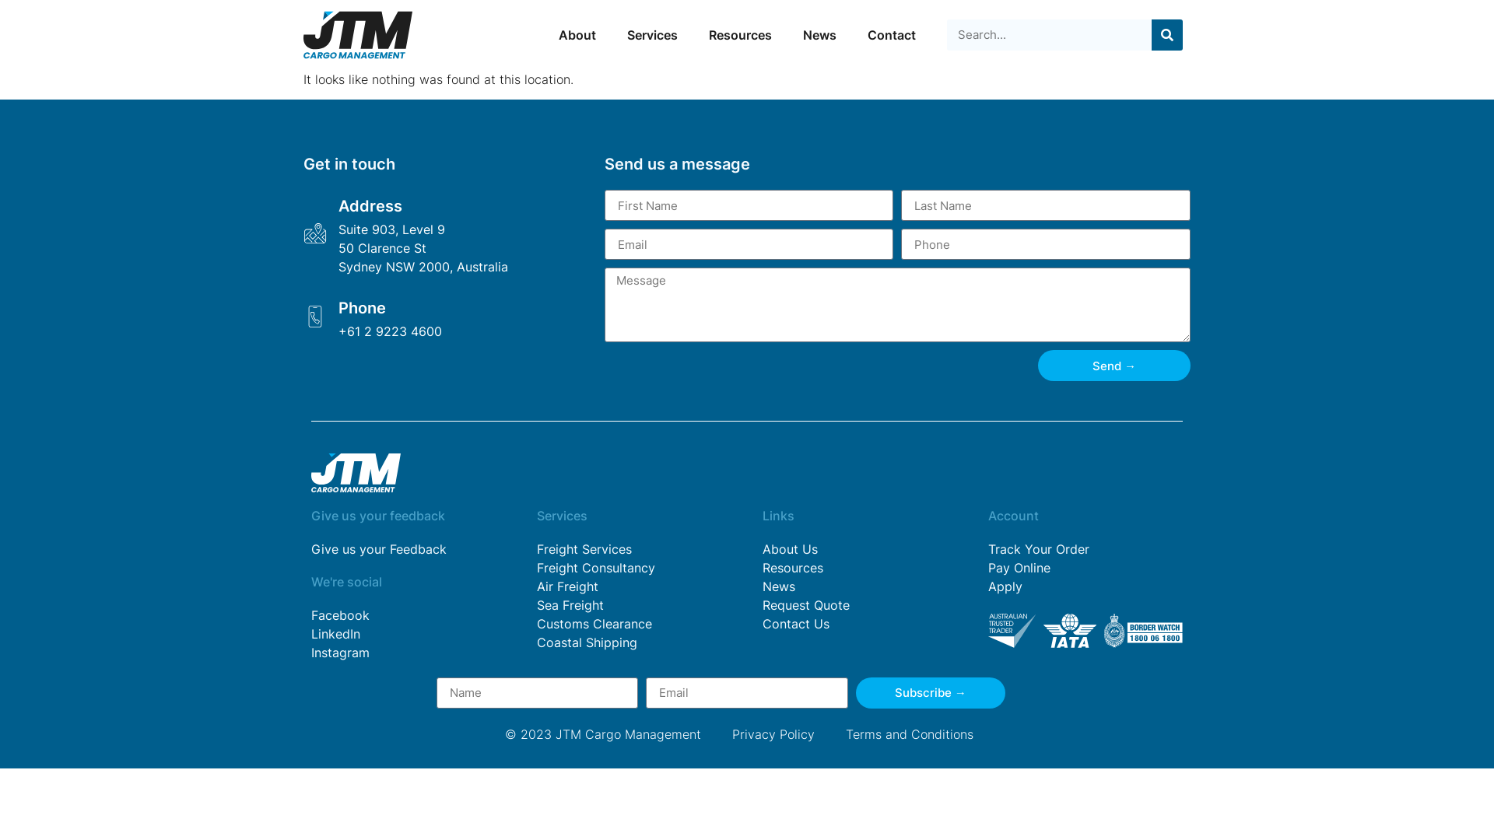 The image size is (1494, 840). Describe the element at coordinates (859, 605) in the screenshot. I see `Request Quote` at that location.